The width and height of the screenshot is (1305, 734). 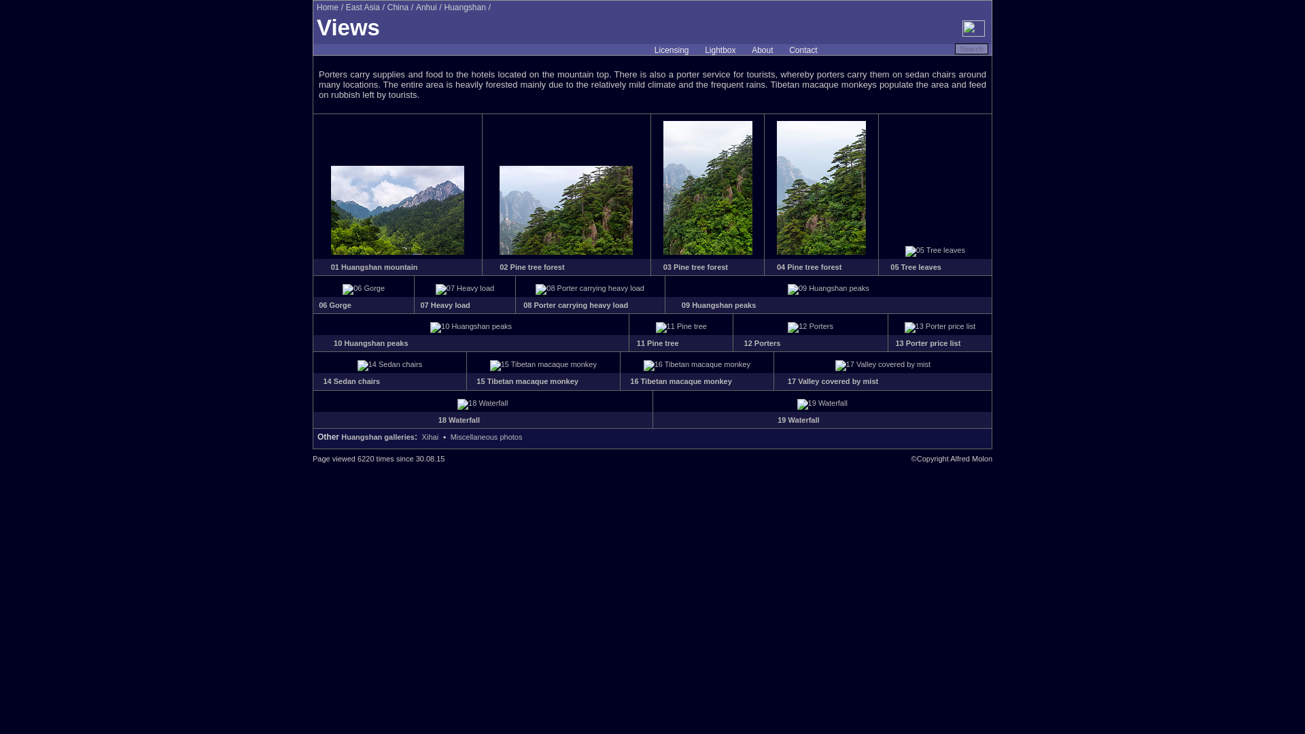 I want to click on Image CH72072 - click to enlarge, so click(x=697, y=364).